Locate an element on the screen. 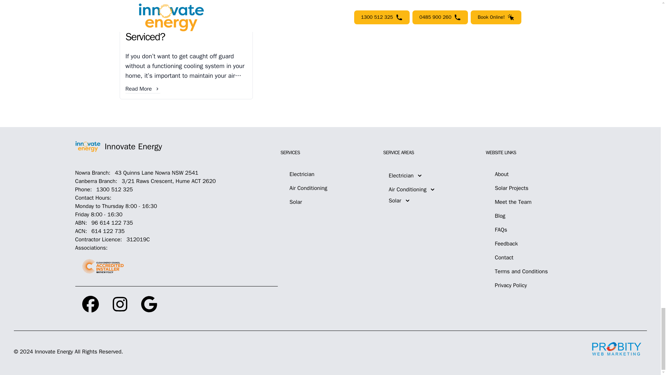 The height and width of the screenshot is (375, 666). 312019C is located at coordinates (136, 240).